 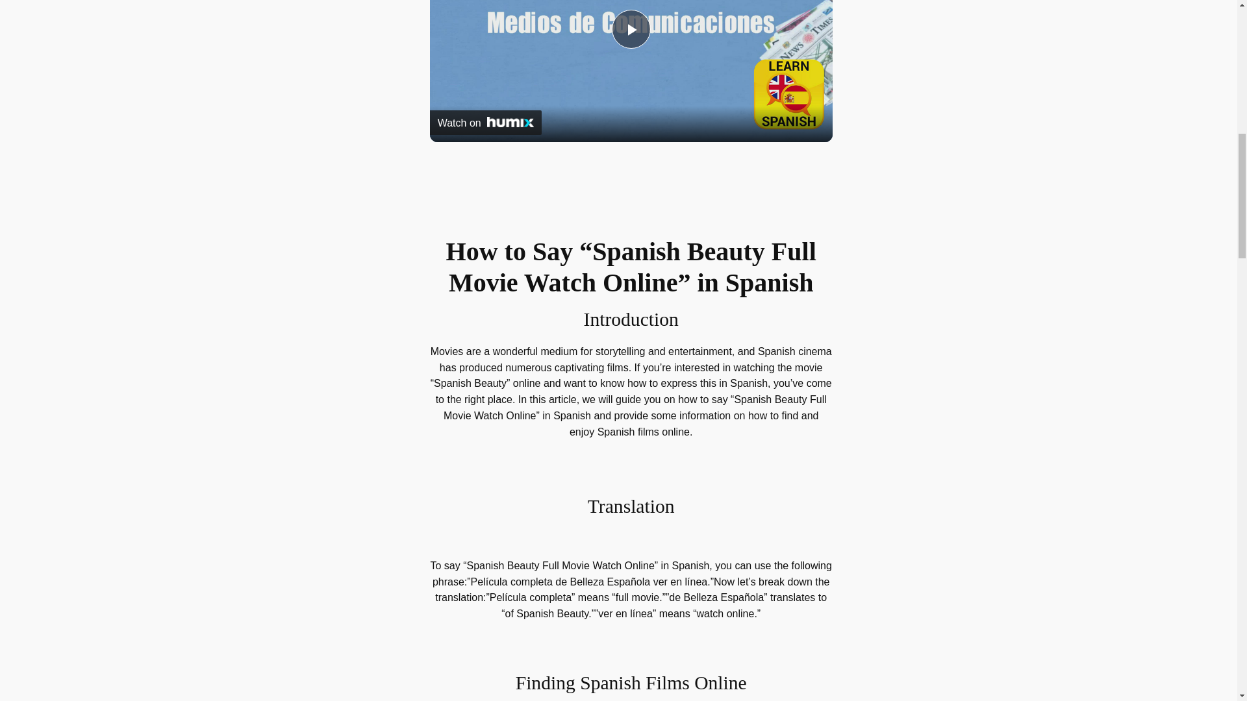 I want to click on Watch on, so click(x=486, y=122).